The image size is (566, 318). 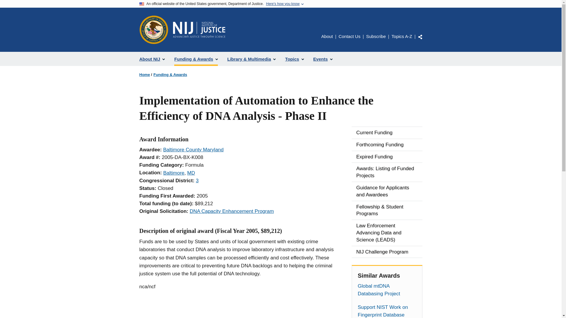 What do you see at coordinates (387, 311) in the screenshot?
I see `Support NIST Work on Fingerprint Database` at bounding box center [387, 311].